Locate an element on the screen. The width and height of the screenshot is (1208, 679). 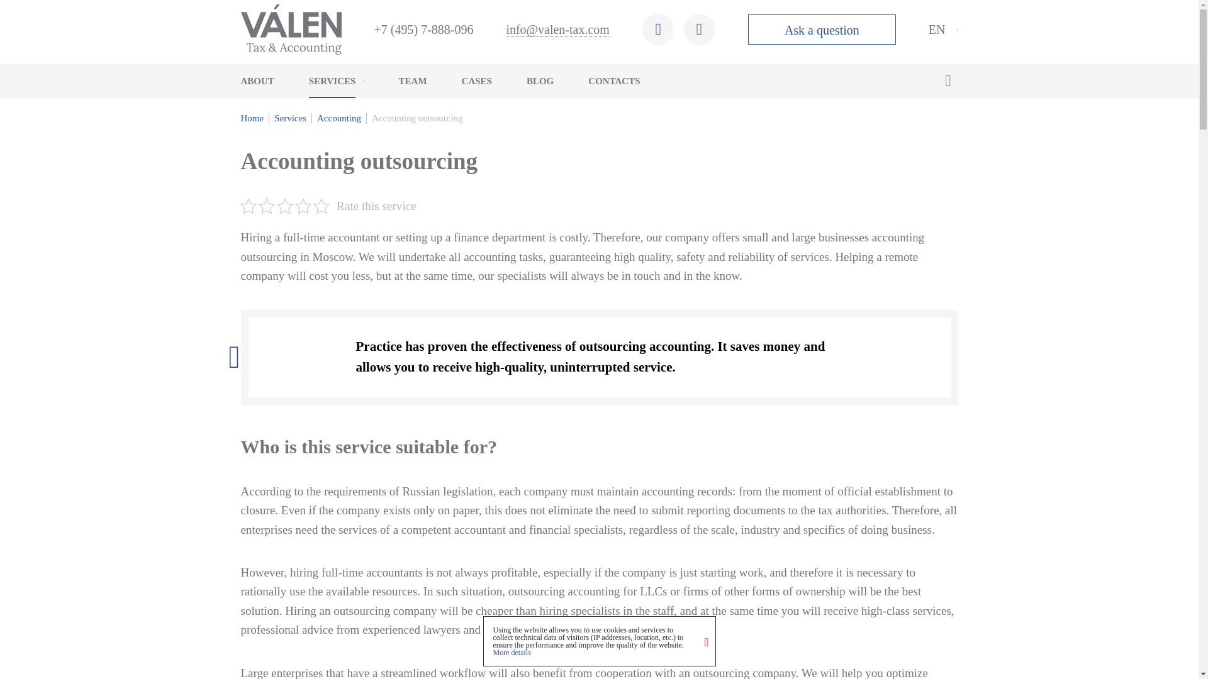
Preparation and submission of accounting and tax reports is located at coordinates (634, 146).